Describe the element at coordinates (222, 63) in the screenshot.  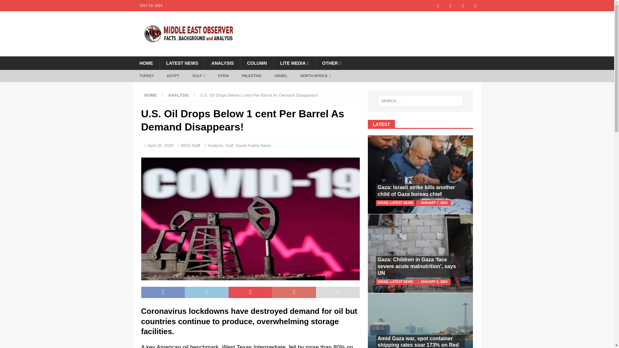
I see `ANALYSIS` at that location.